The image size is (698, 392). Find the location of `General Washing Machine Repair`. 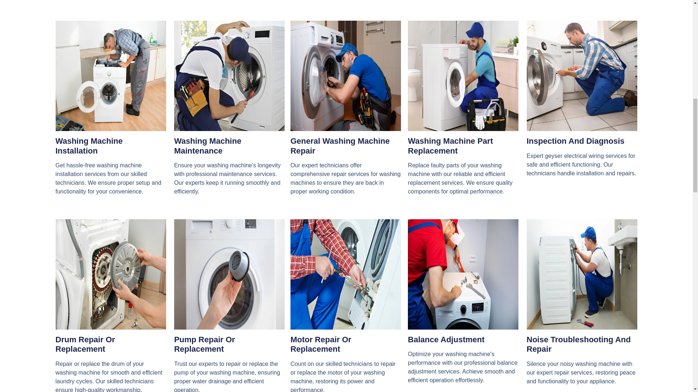

General Washing Machine Repair is located at coordinates (340, 145).